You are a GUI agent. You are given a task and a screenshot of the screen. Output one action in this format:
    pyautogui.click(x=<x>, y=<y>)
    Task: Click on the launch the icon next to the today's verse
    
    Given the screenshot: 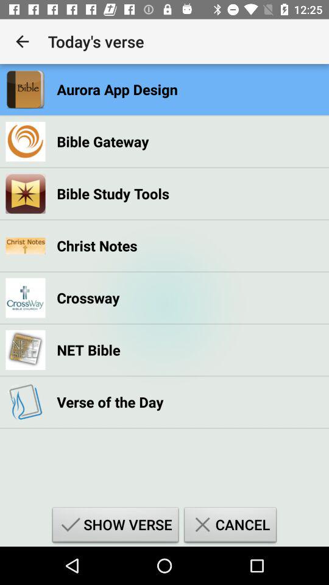 What is the action you would take?
    pyautogui.click(x=22, y=41)
    